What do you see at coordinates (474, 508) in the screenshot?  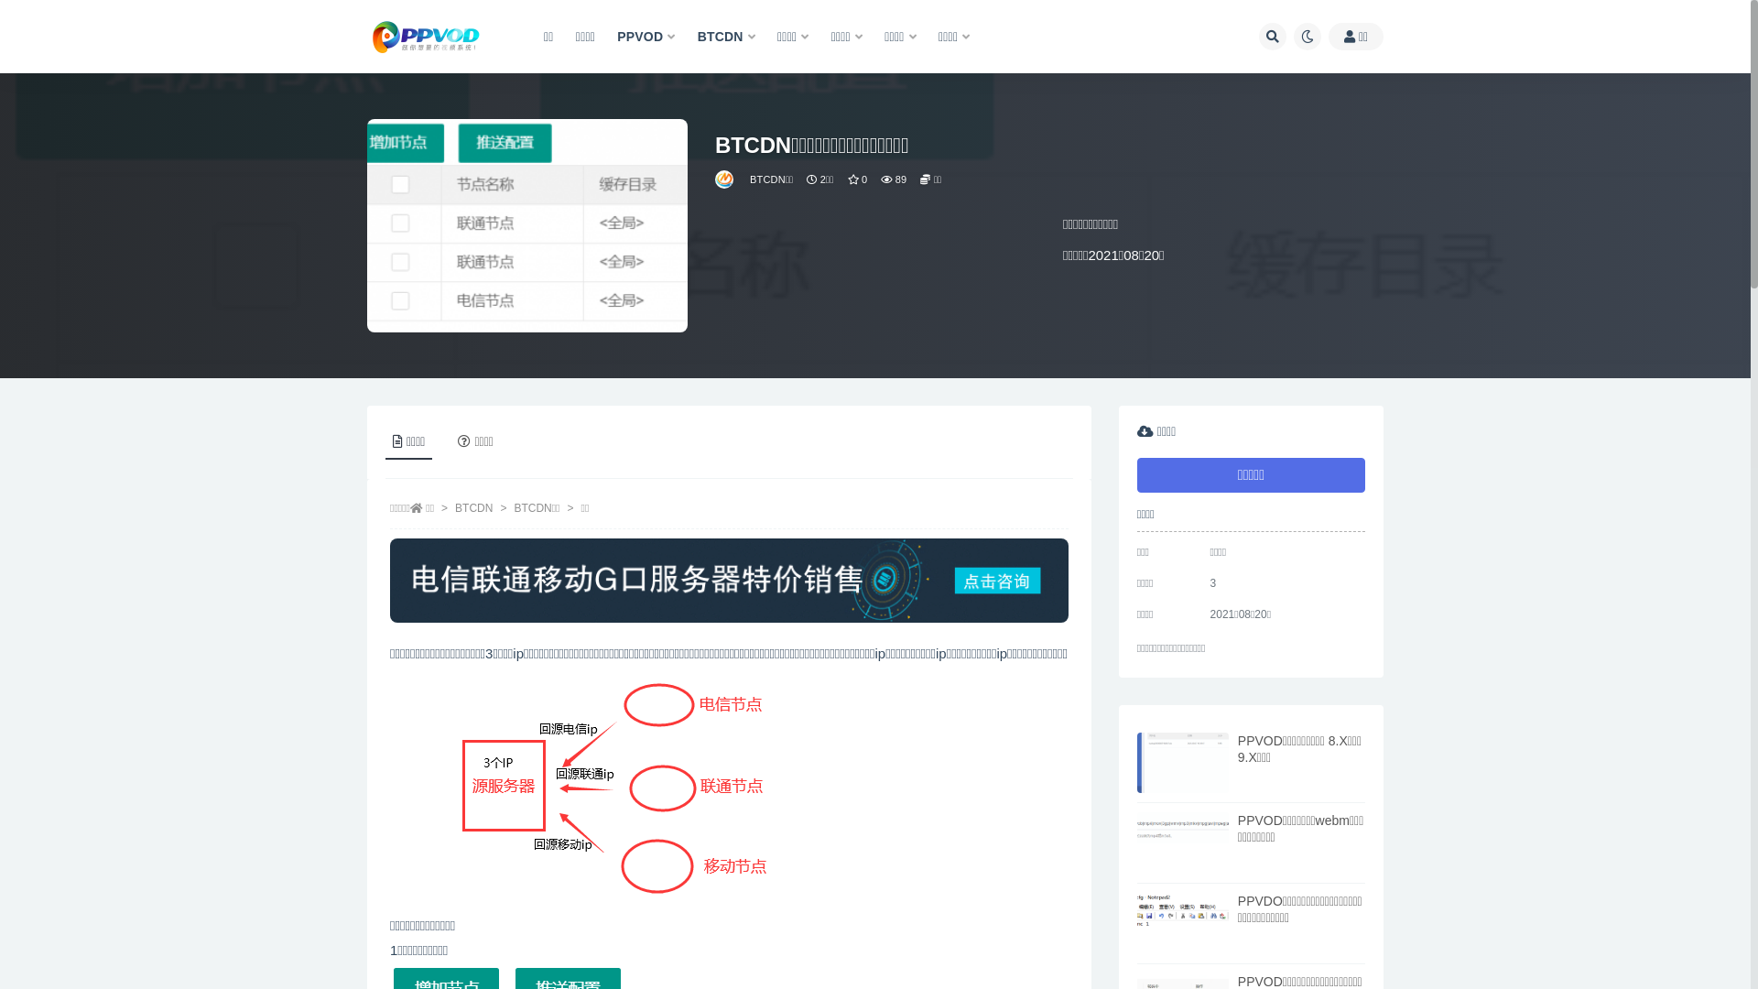 I see `BTCDN` at bounding box center [474, 508].